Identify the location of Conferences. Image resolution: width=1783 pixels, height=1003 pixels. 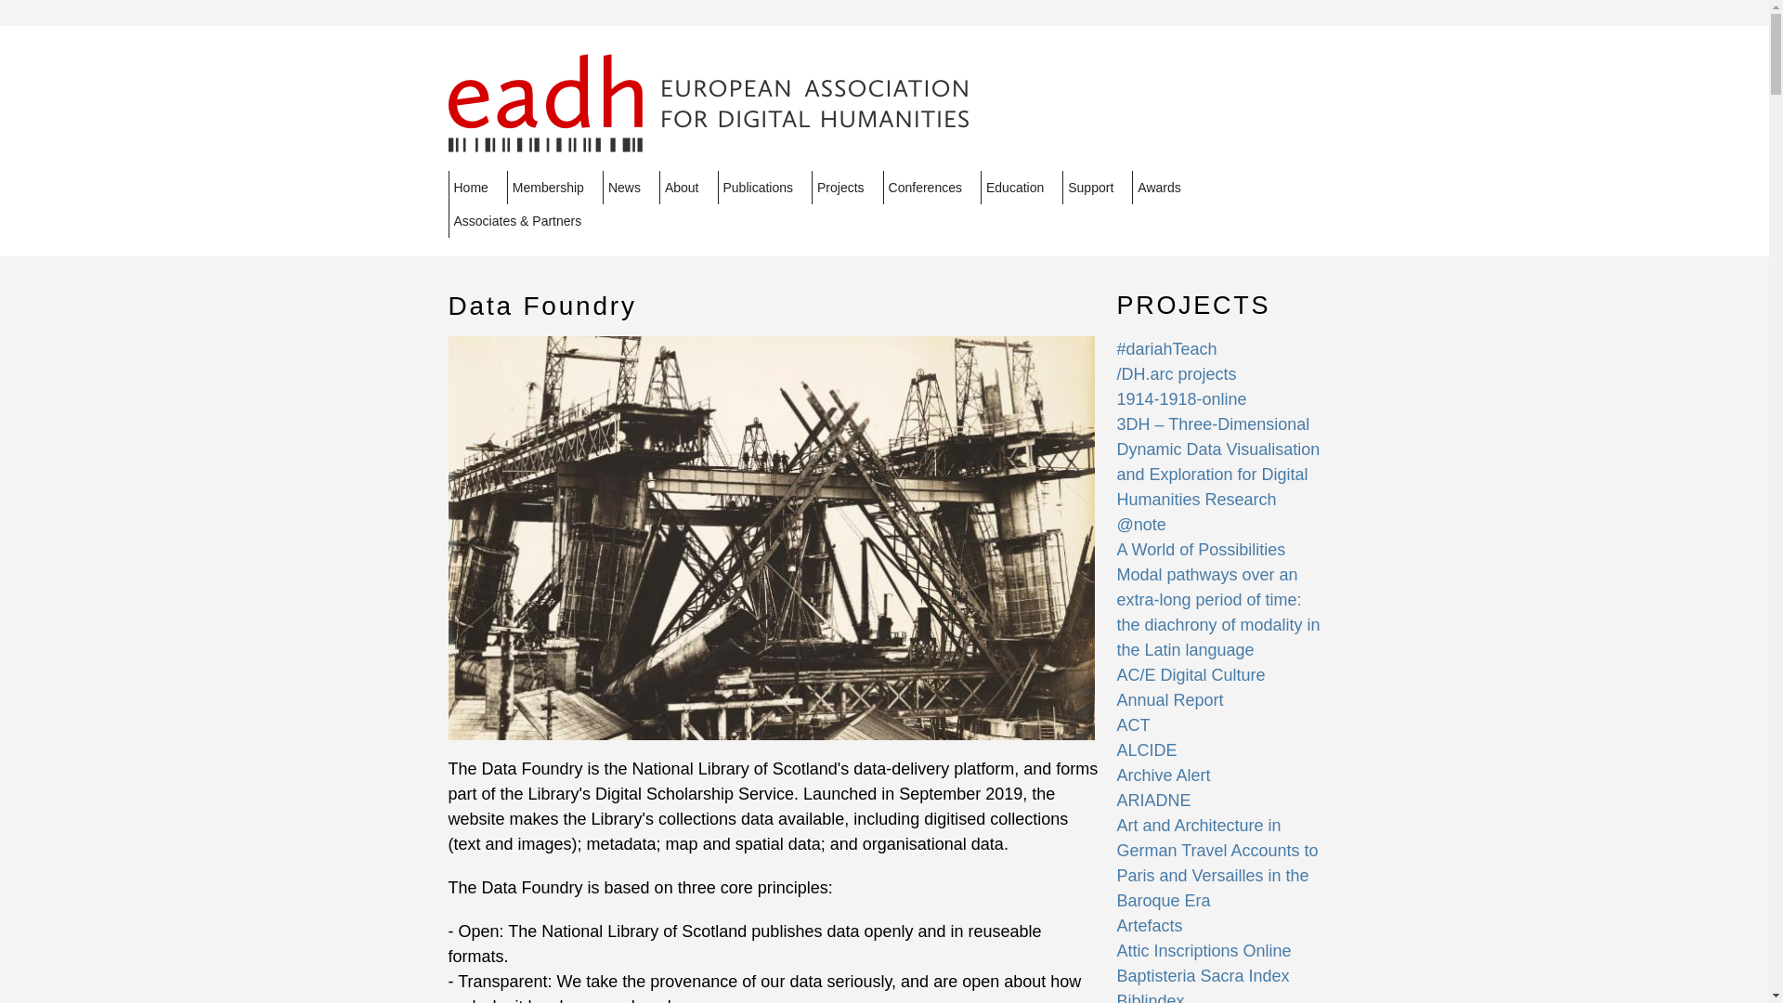
(931, 188).